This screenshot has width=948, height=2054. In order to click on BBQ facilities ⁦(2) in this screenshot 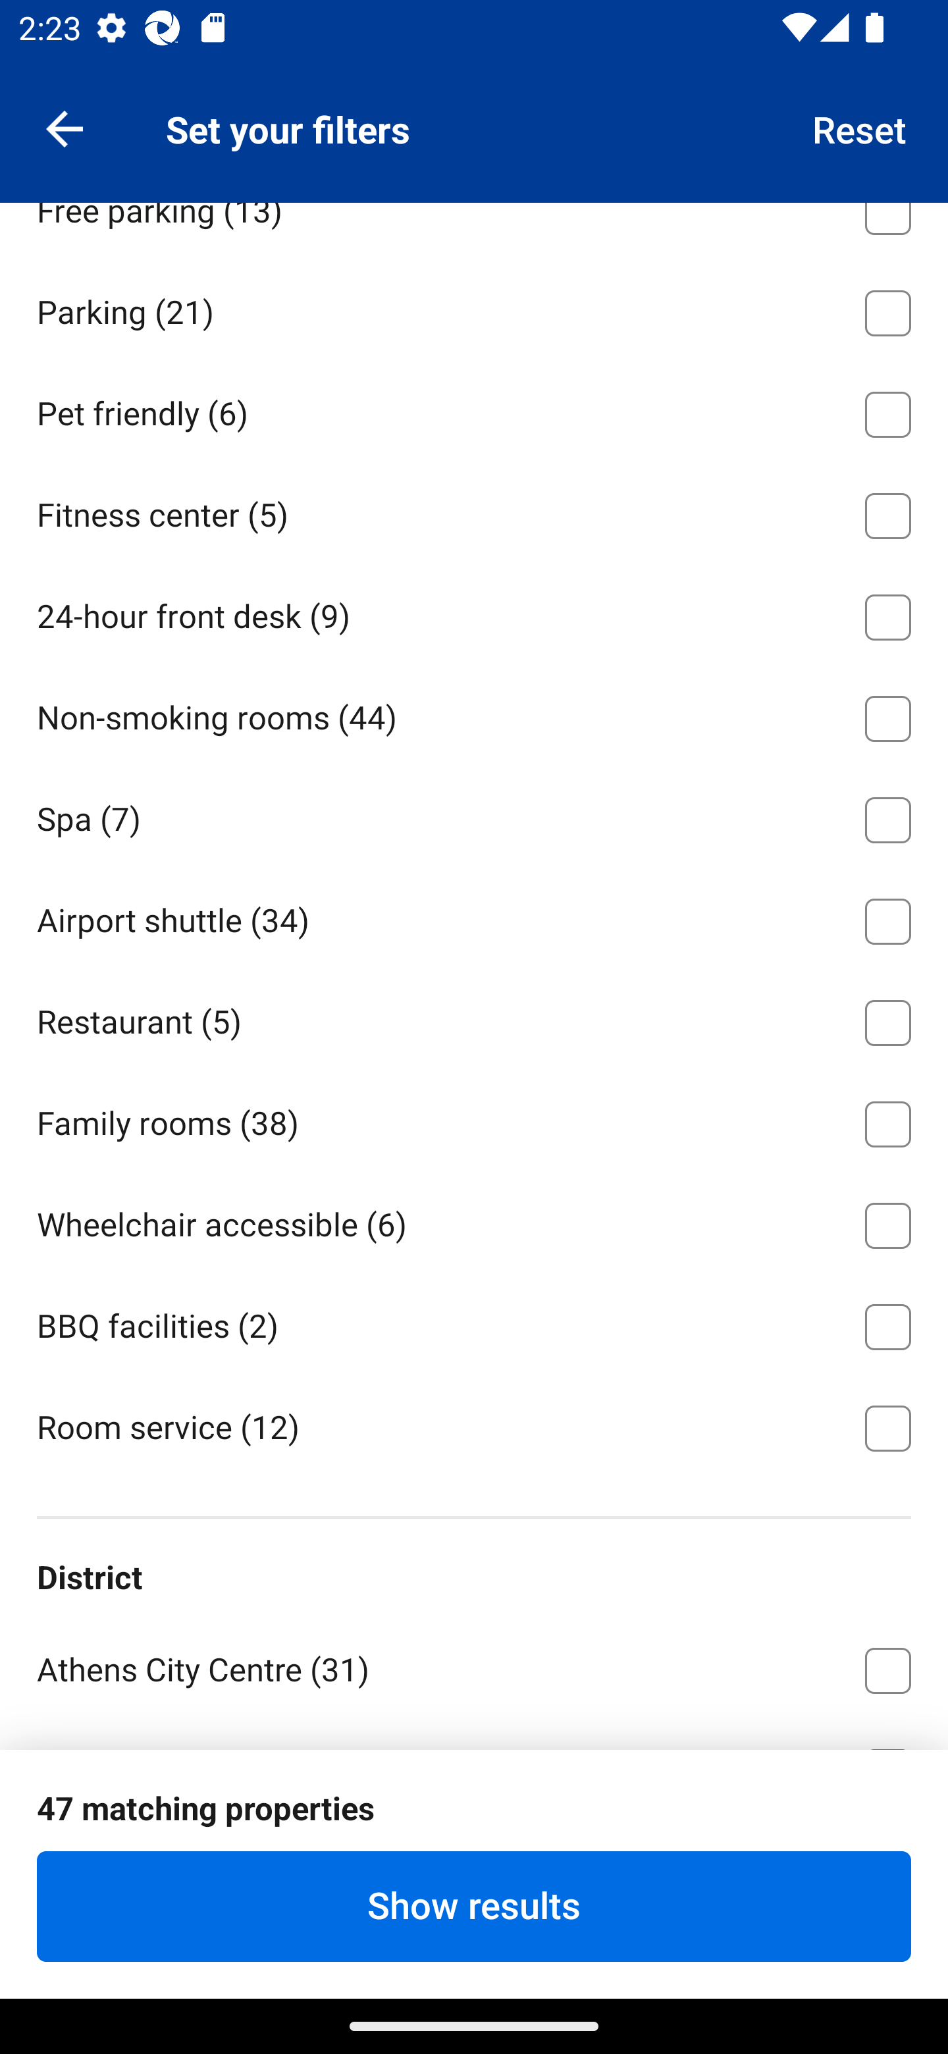, I will do `click(474, 1323)`.